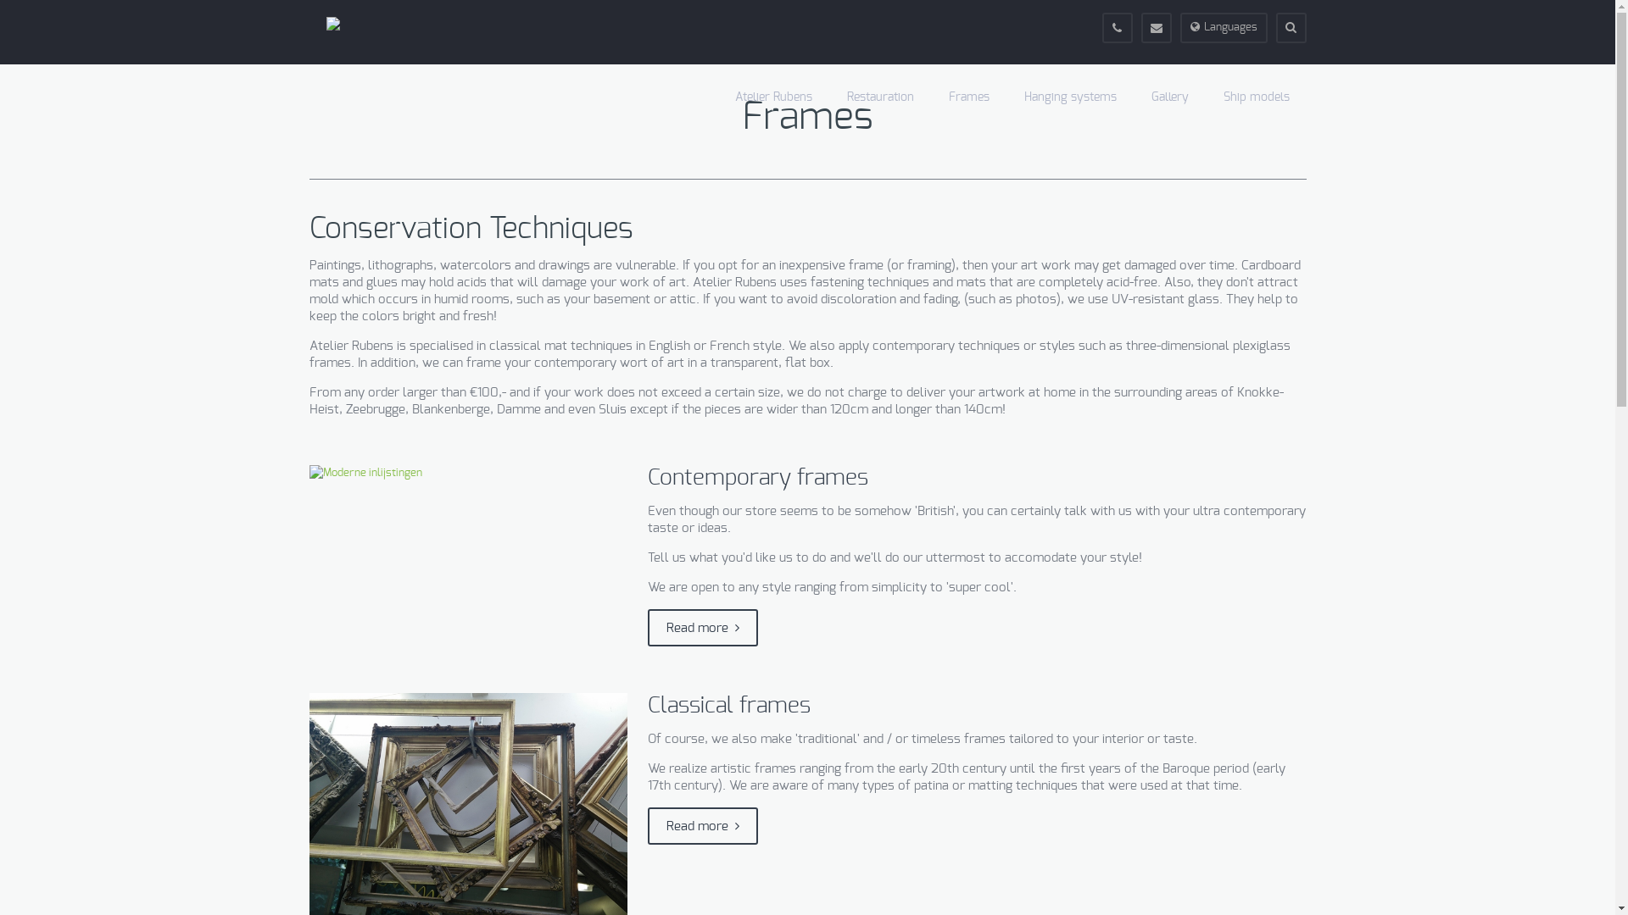  Describe the element at coordinates (880, 97) in the screenshot. I see `Restauration` at that location.